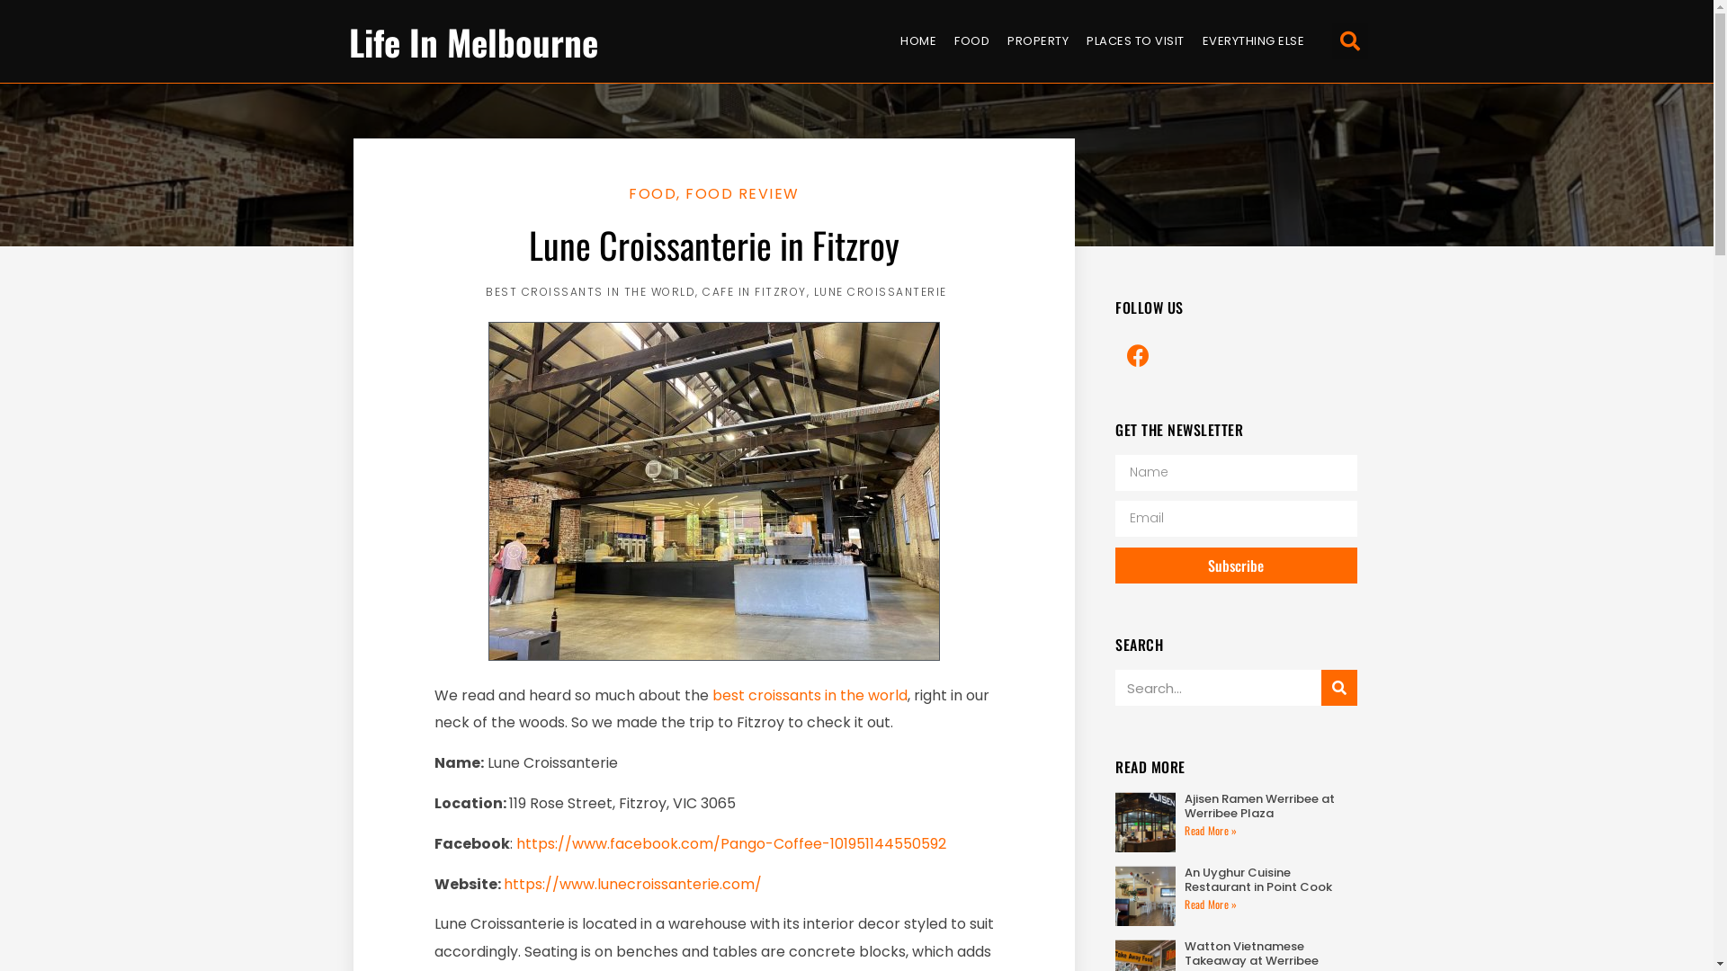 Image resolution: width=1727 pixels, height=971 pixels. I want to click on PLACES TO VISIT, so click(1135, 41).